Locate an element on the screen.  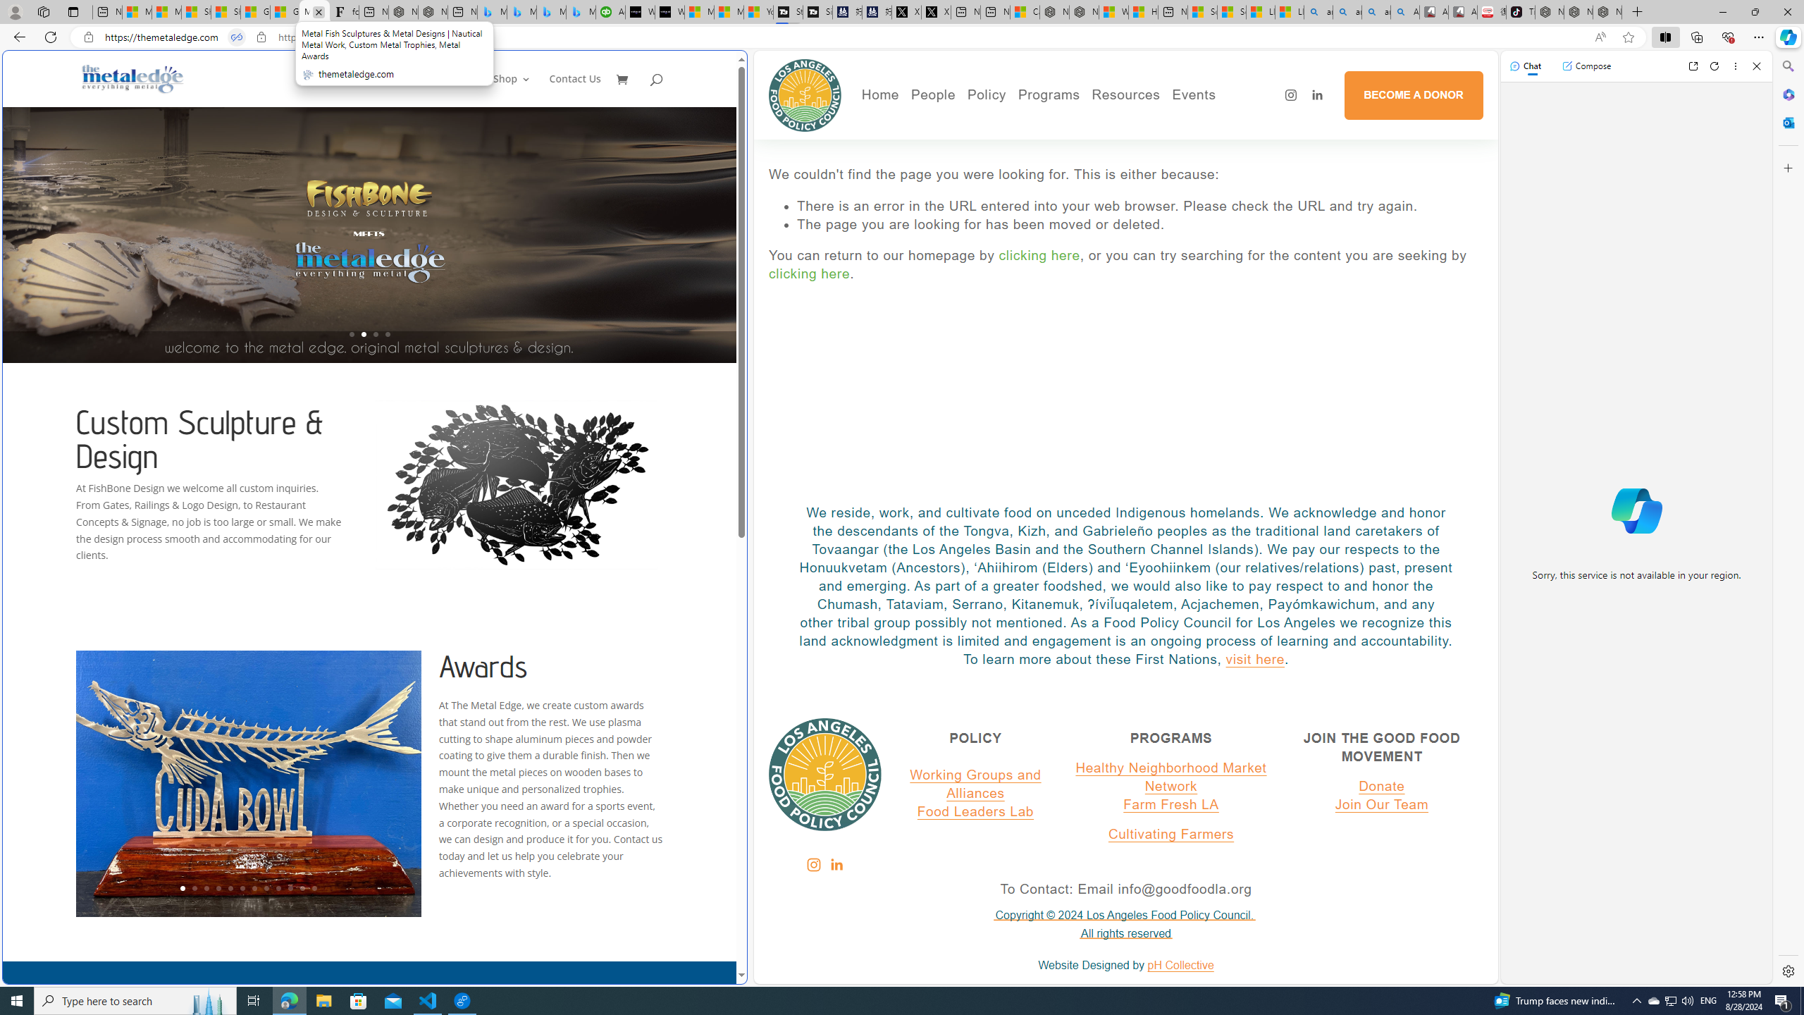
Events is located at coordinates (1243, 121).